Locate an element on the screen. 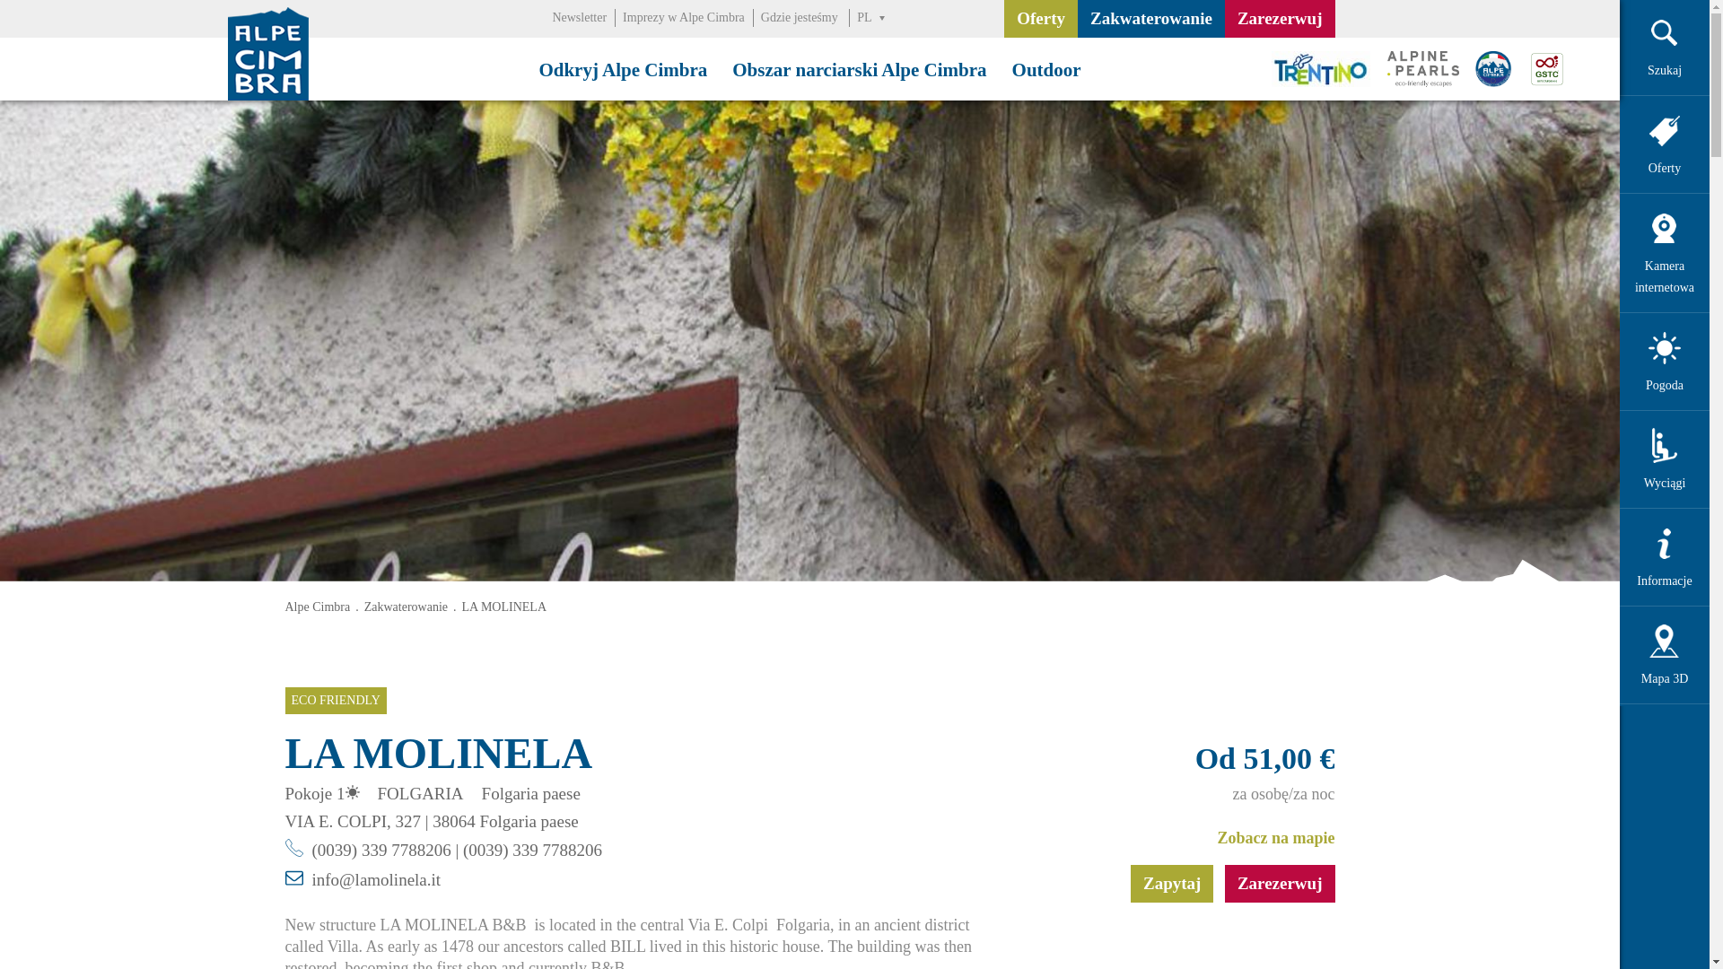 This screenshot has height=969, width=1723. Szukaj is located at coordinates (1665, 33).